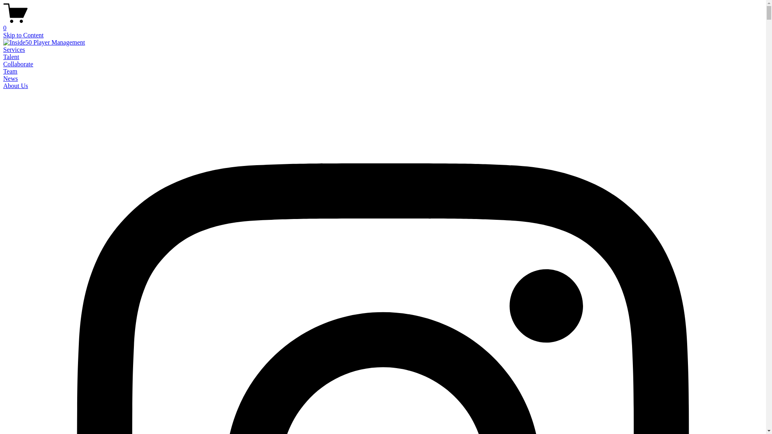  I want to click on Skip to Content, so click(23, 35).